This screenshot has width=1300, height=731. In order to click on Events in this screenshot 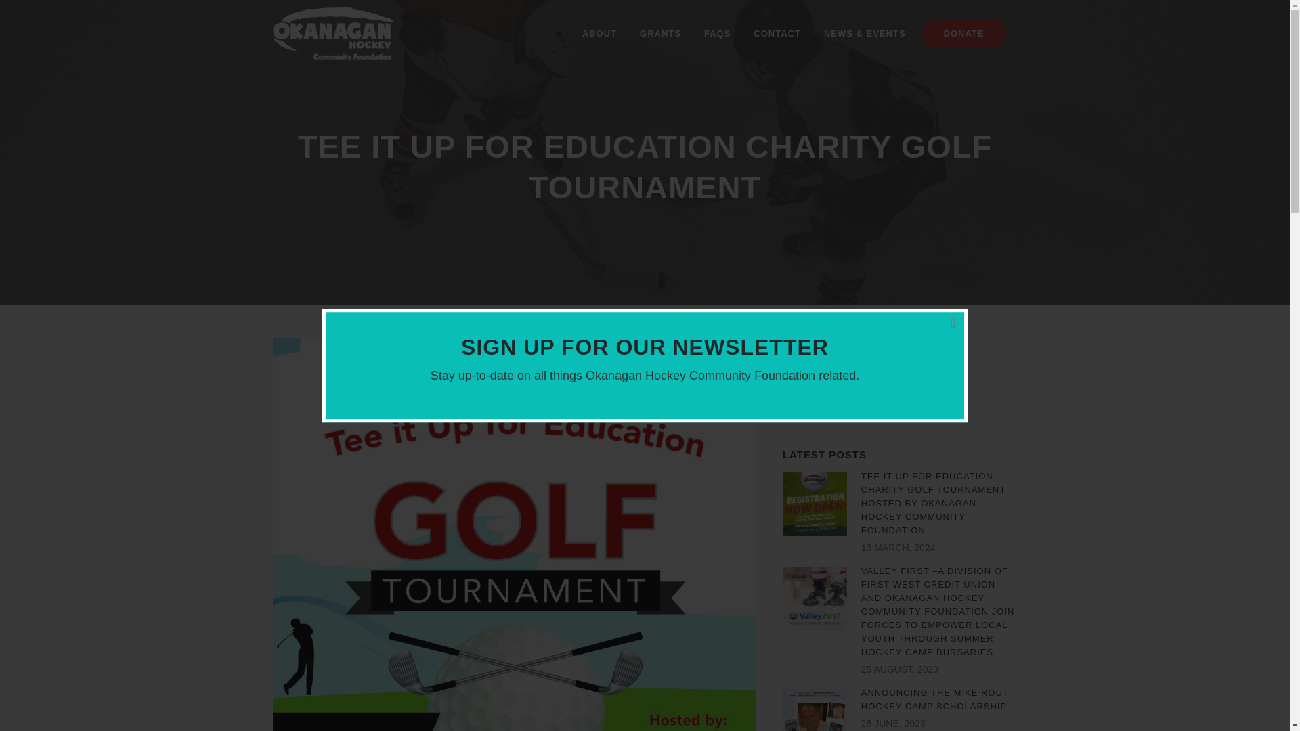, I will do `click(801, 378)`.